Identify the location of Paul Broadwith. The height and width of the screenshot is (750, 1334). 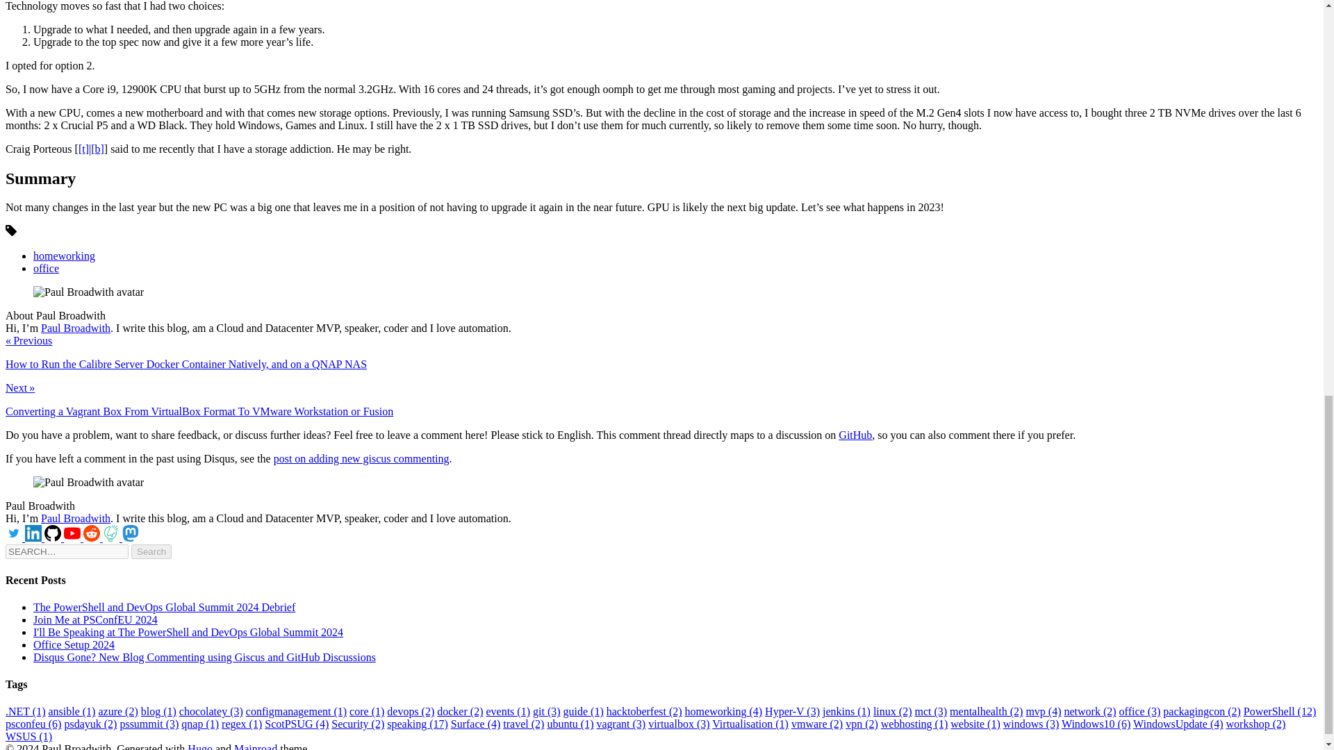
(76, 328).